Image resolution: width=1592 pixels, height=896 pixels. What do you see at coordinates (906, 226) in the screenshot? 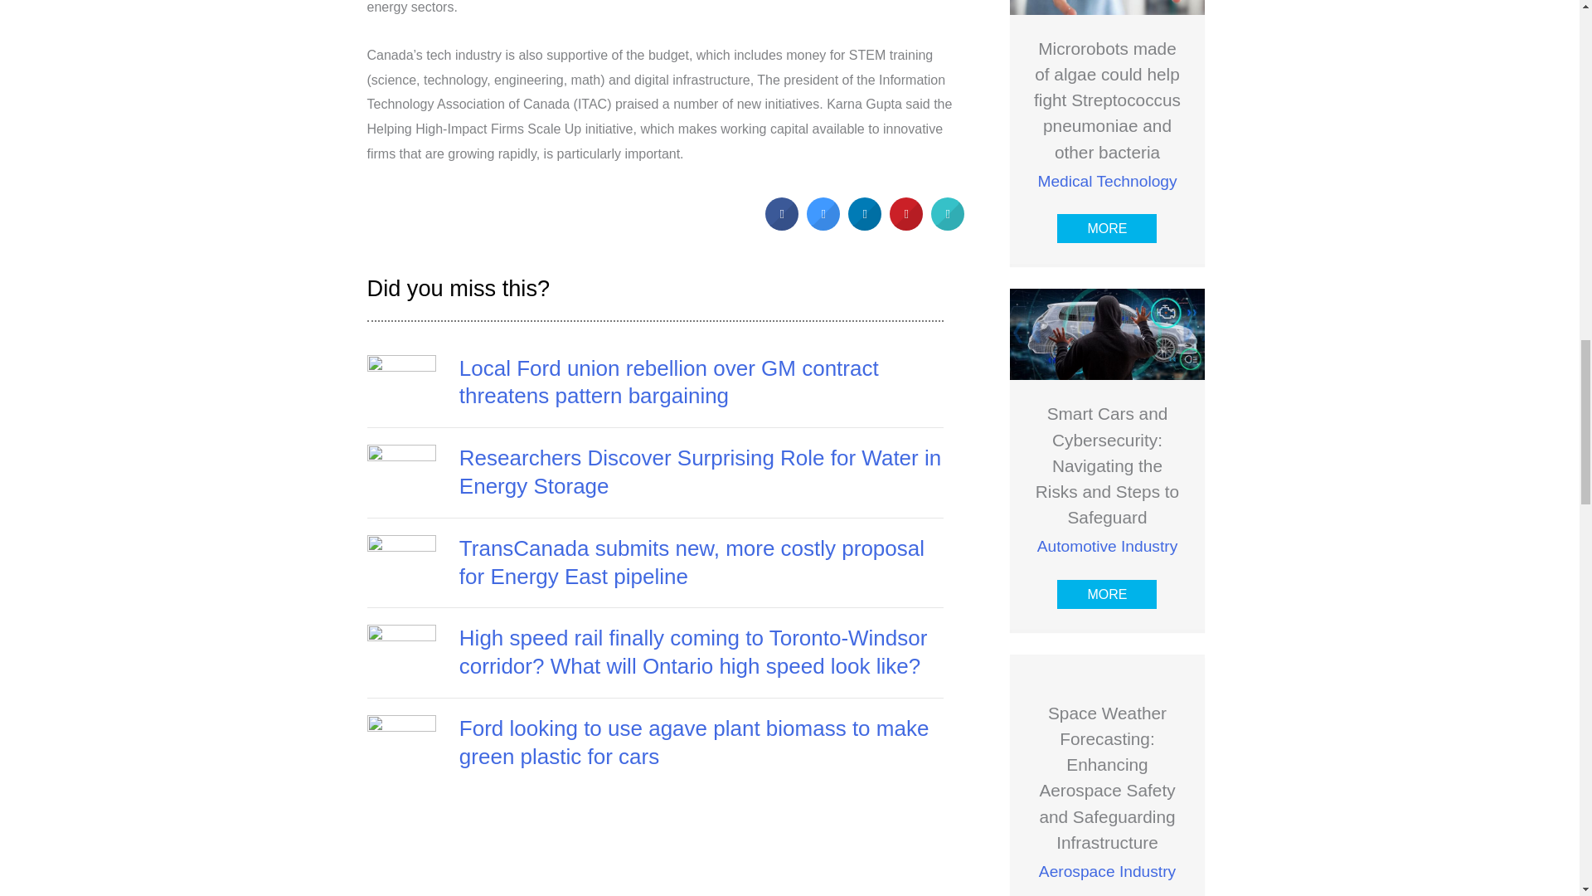
I see `Share on Pinterest` at bounding box center [906, 226].